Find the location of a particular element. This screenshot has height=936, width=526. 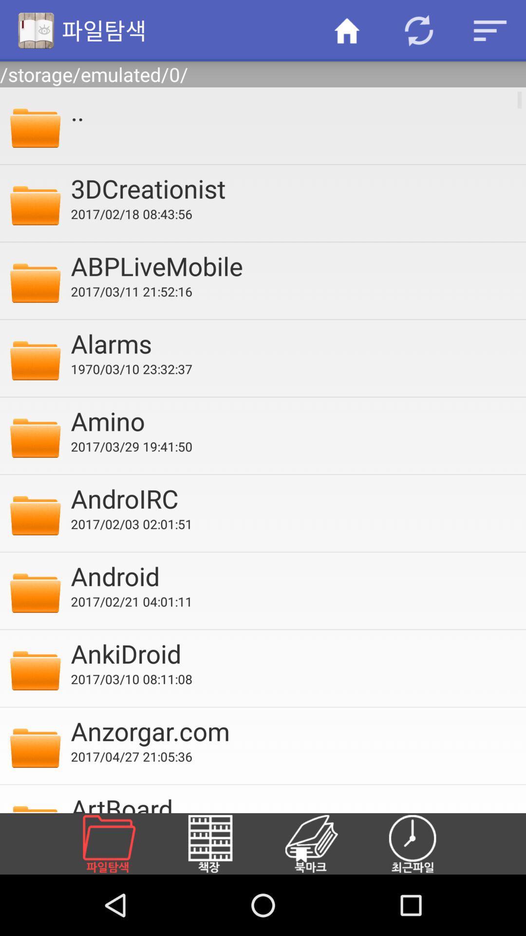

go to bookmarks is located at coordinates (323, 844).